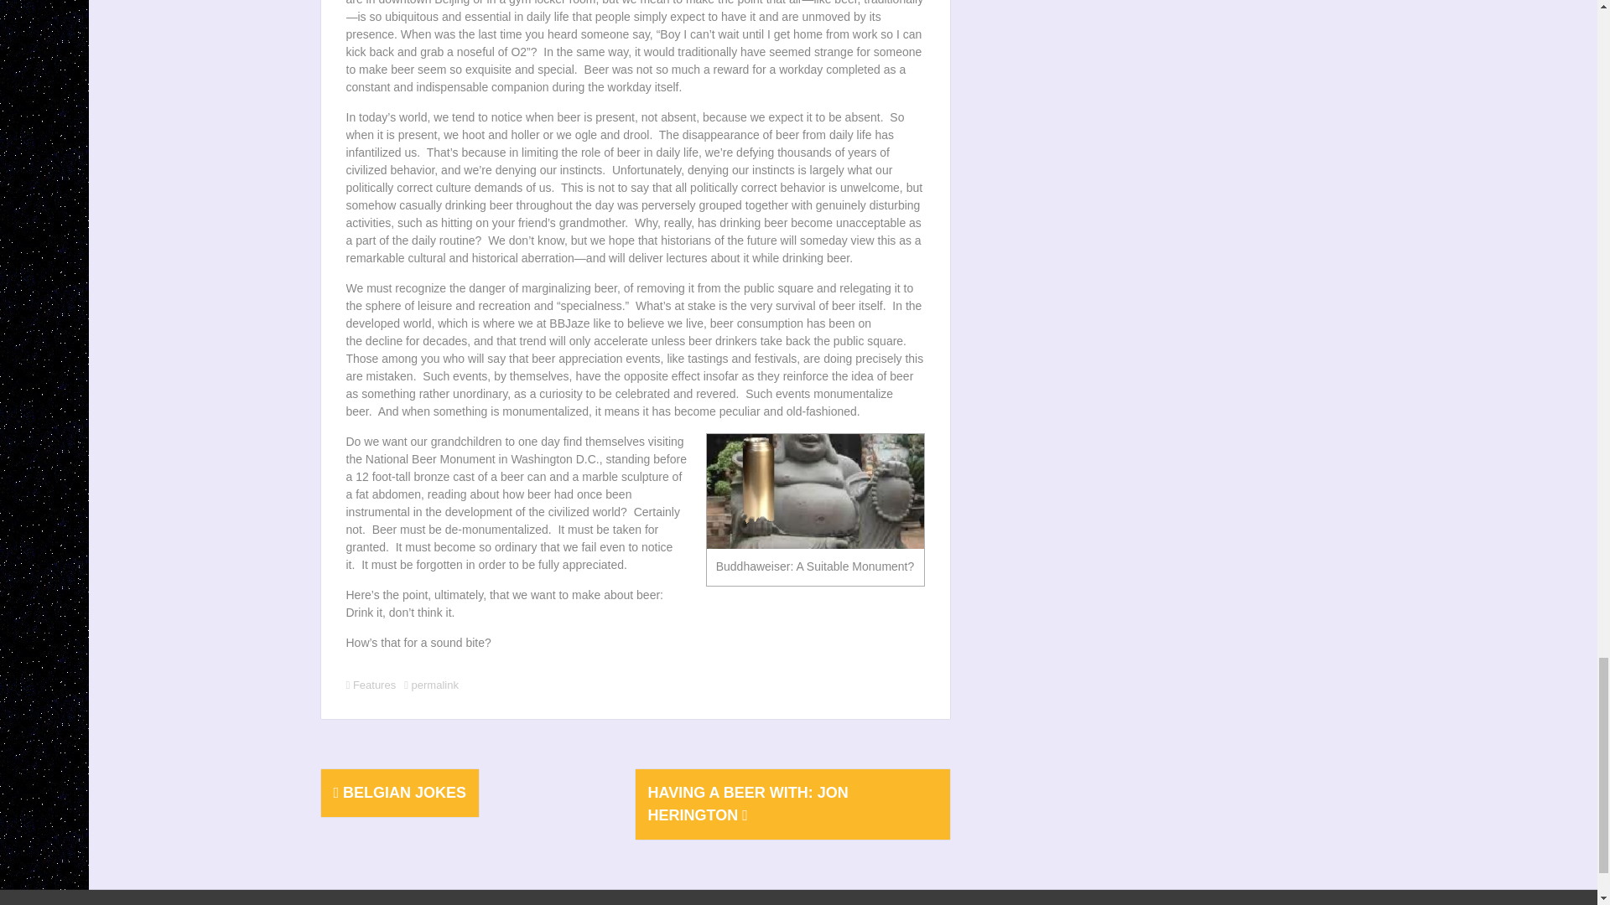  What do you see at coordinates (399, 793) in the screenshot?
I see `BELGIAN JOKES` at bounding box center [399, 793].